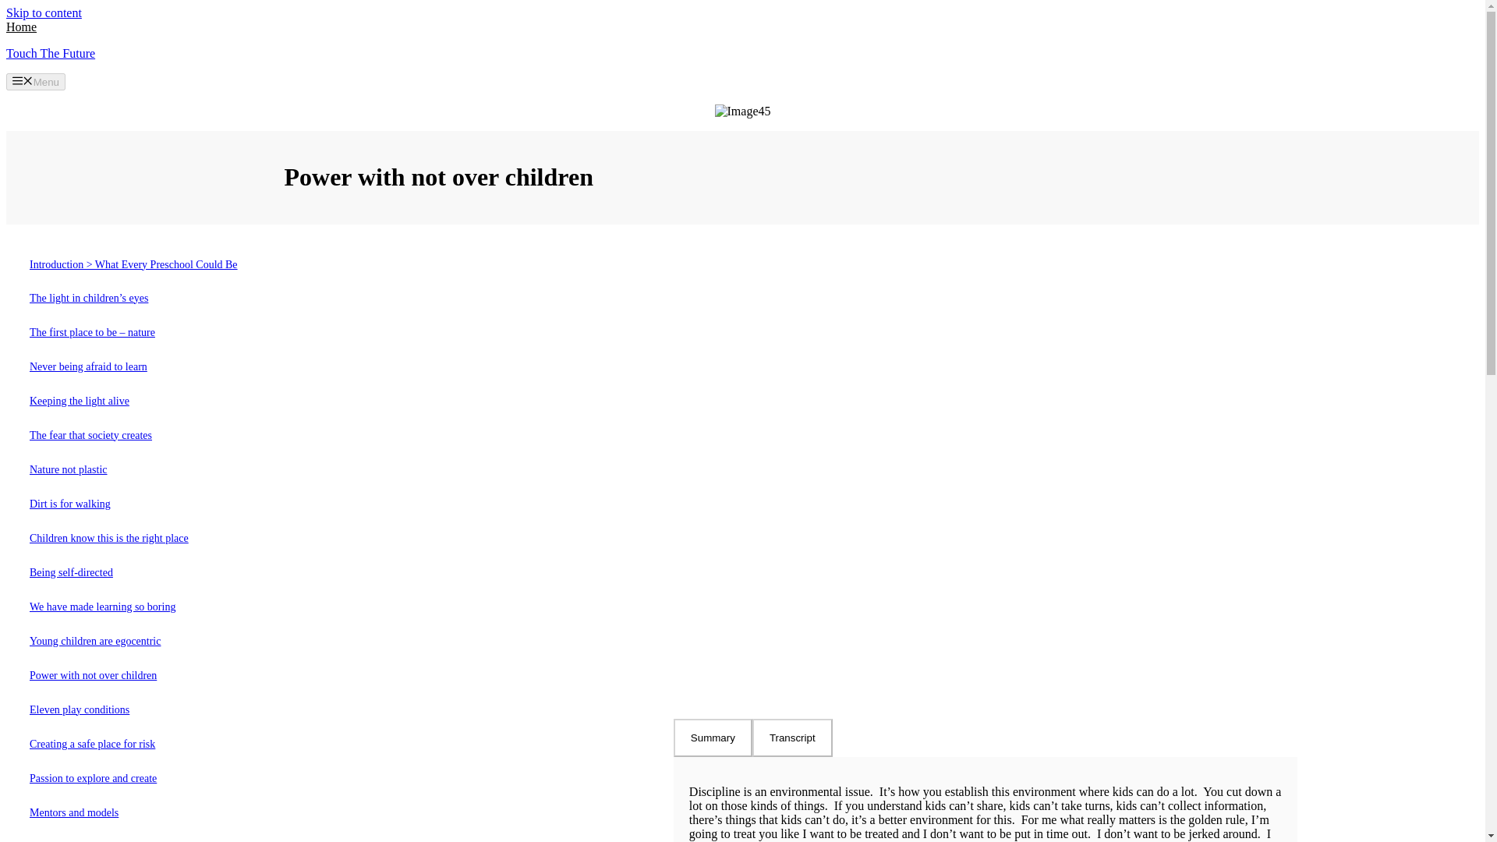 This screenshot has width=1497, height=842. Describe the element at coordinates (50, 53) in the screenshot. I see `Touch The Future` at that location.